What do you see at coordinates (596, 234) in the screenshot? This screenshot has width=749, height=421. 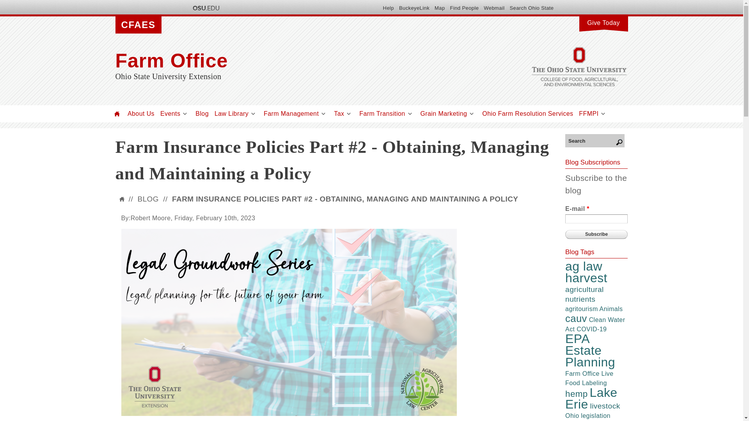 I see `Subscribe` at bounding box center [596, 234].